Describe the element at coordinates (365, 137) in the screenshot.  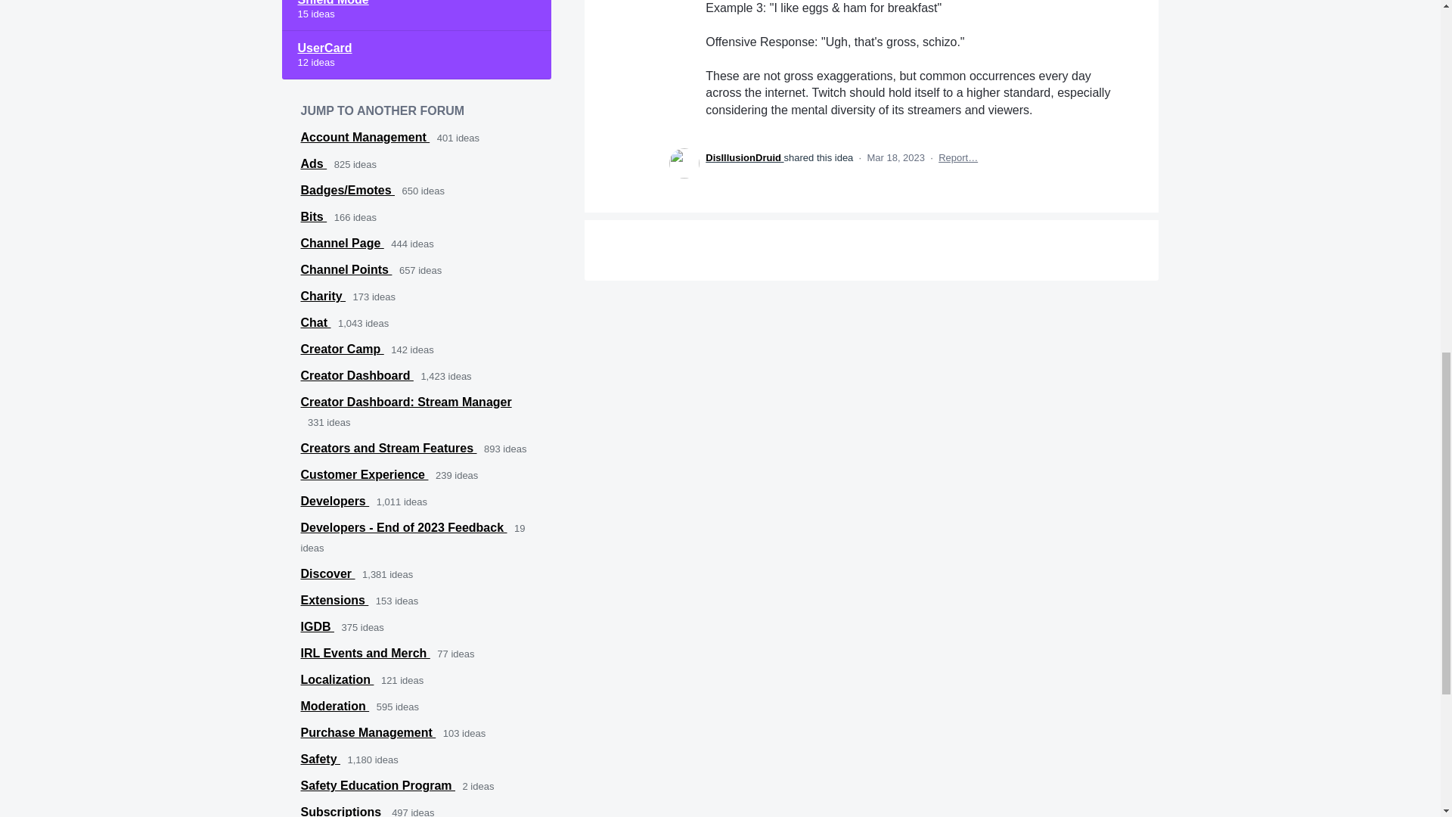
I see `Account Management` at that location.